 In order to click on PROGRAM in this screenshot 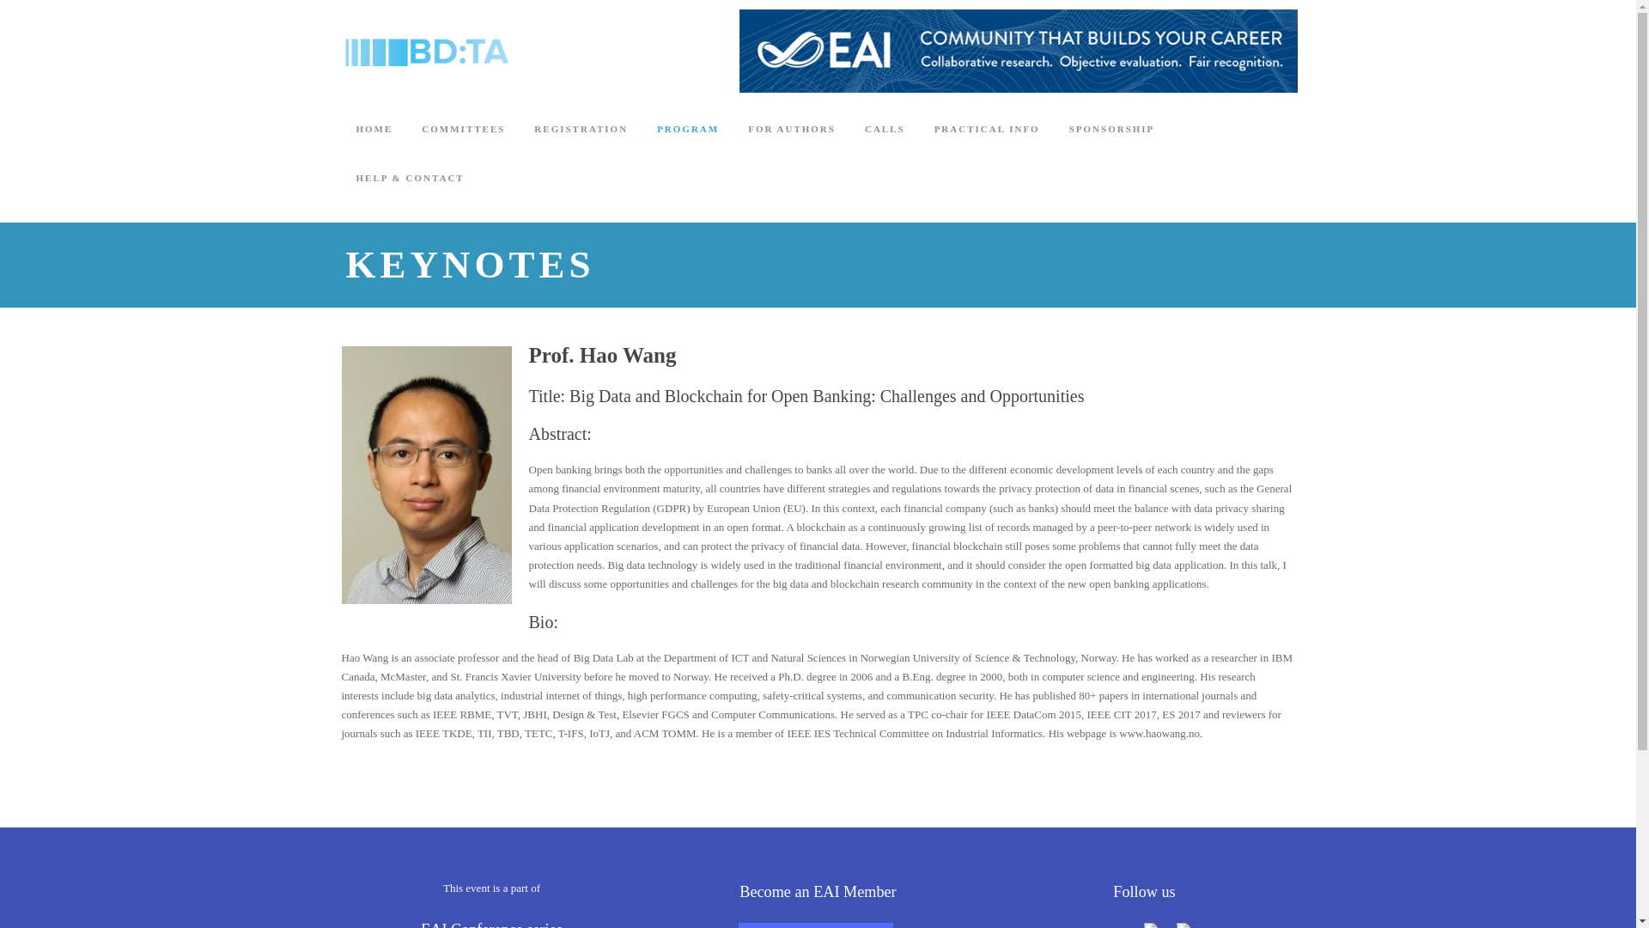, I will do `click(687, 145)`.